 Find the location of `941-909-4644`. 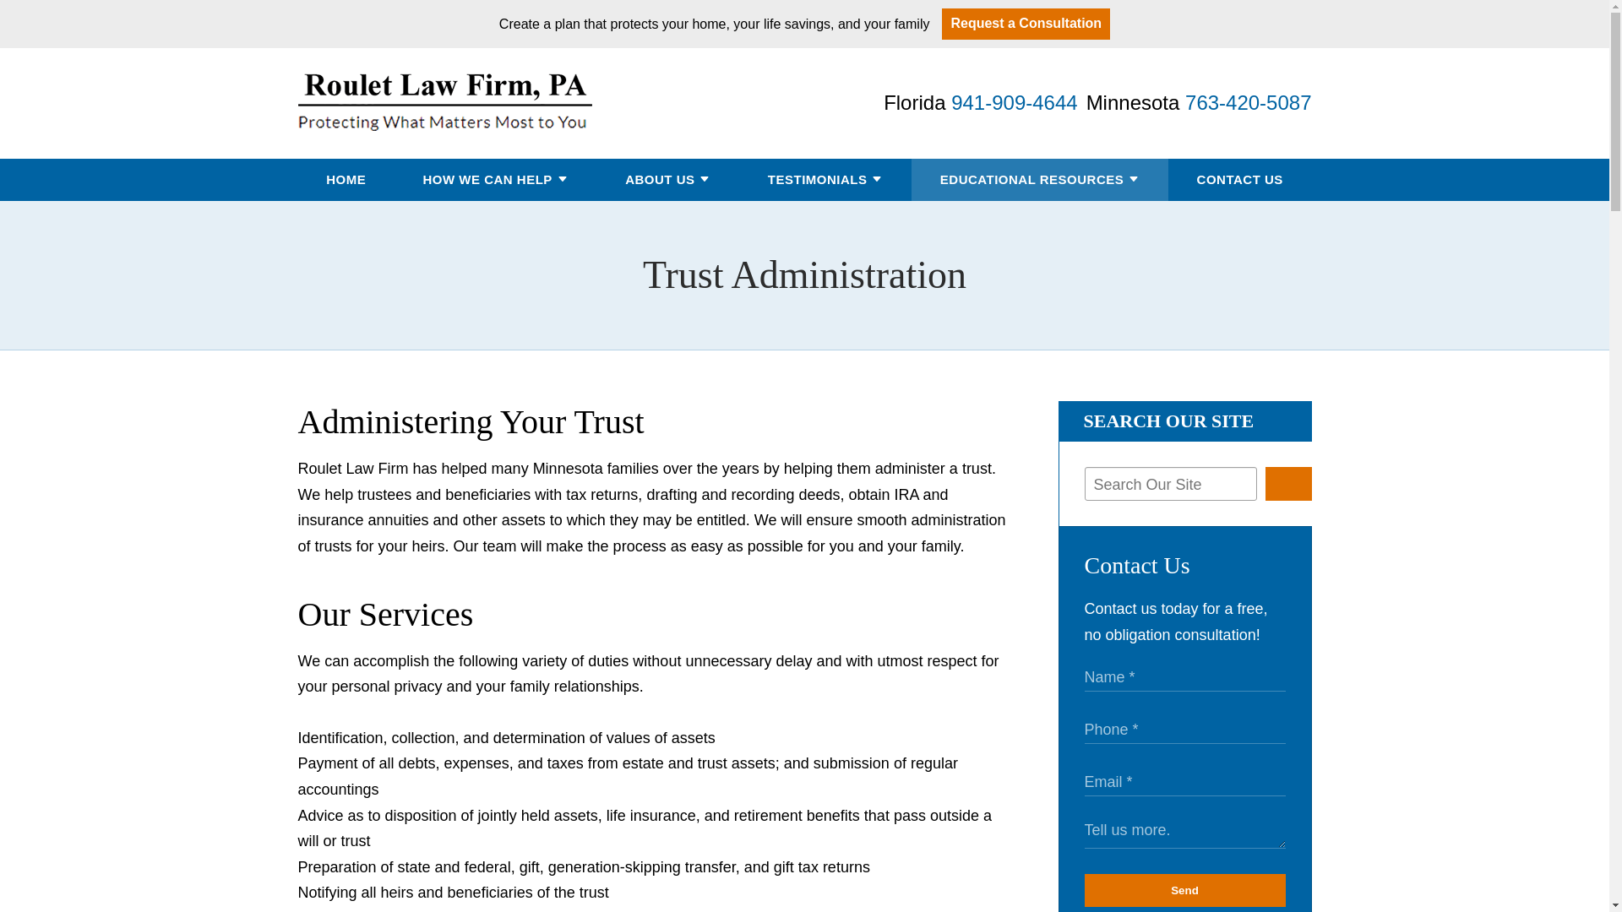

941-909-4644 is located at coordinates (1014, 103).